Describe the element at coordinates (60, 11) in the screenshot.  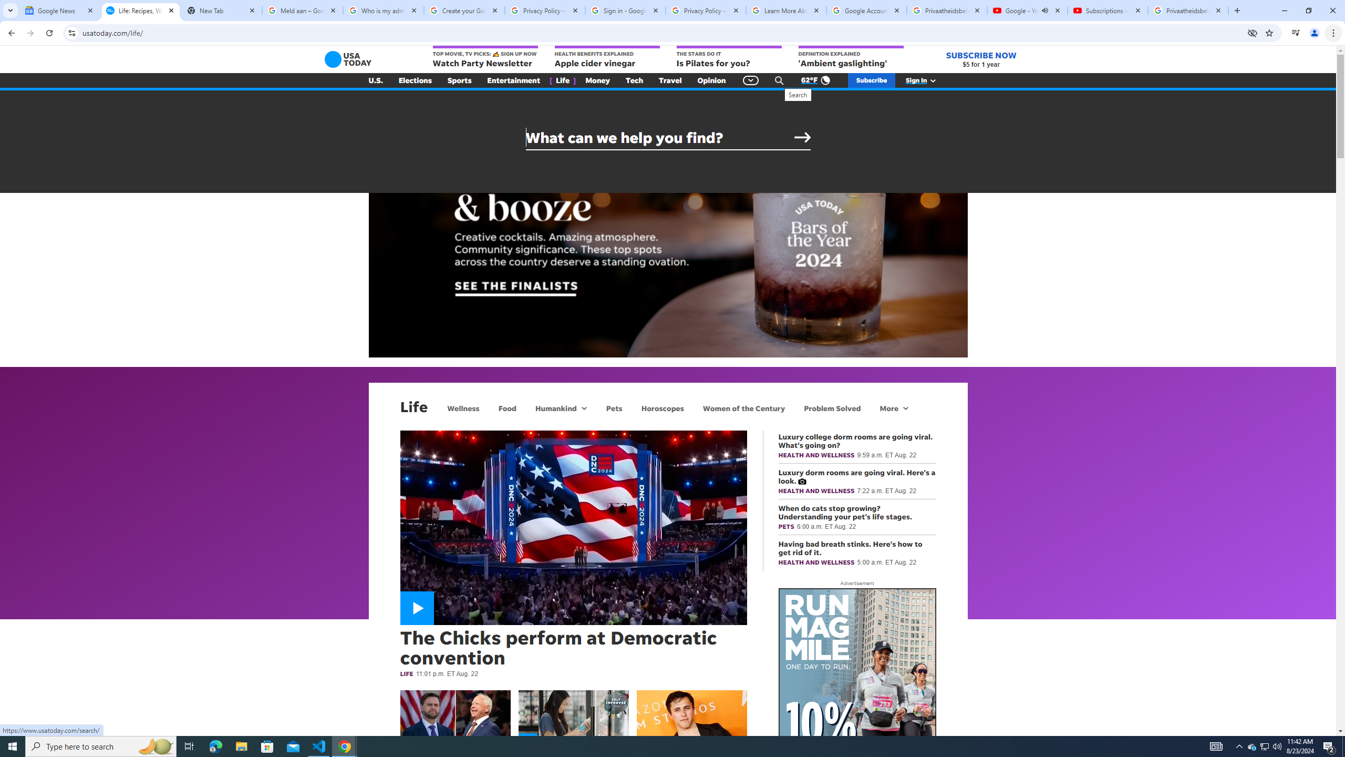
I see `Google News` at that location.